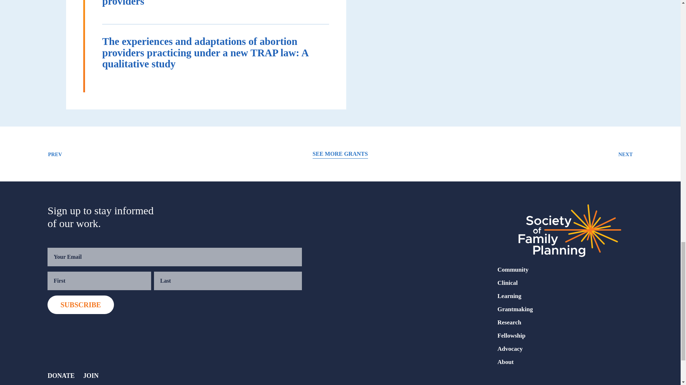 The height and width of the screenshot is (385, 686). I want to click on Subscribe, so click(80, 305).